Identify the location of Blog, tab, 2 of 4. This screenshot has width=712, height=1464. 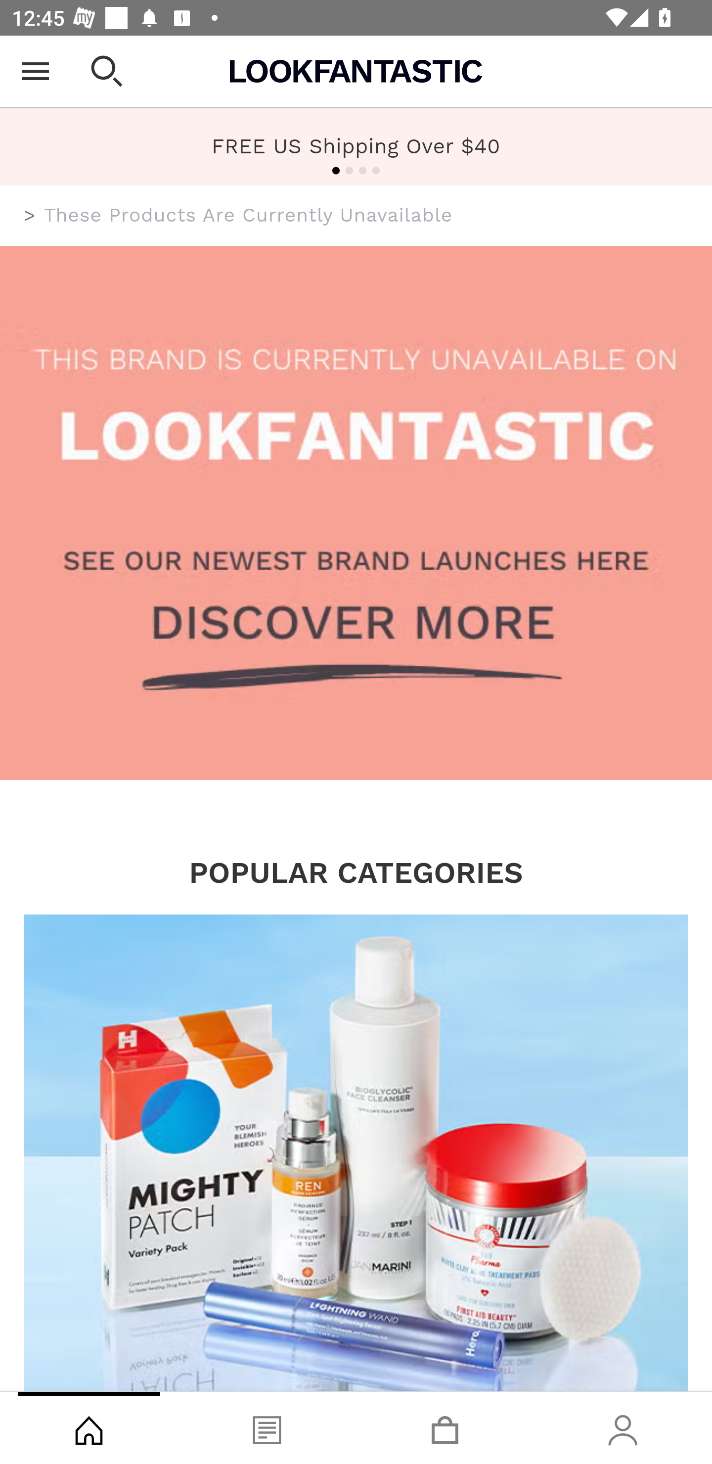
(267, 1428).